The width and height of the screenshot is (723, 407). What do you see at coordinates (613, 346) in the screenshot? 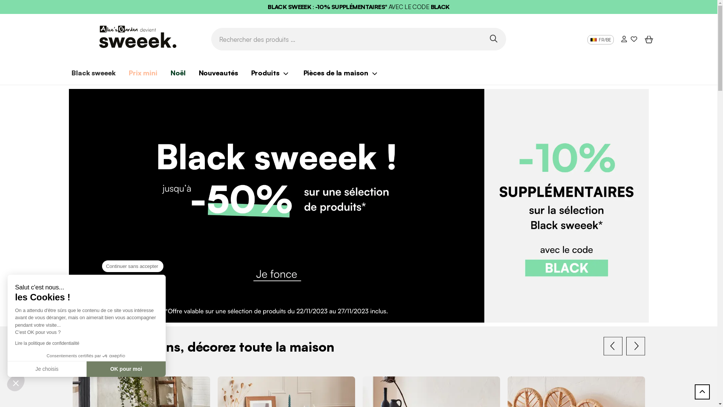
I see `Previous` at bounding box center [613, 346].